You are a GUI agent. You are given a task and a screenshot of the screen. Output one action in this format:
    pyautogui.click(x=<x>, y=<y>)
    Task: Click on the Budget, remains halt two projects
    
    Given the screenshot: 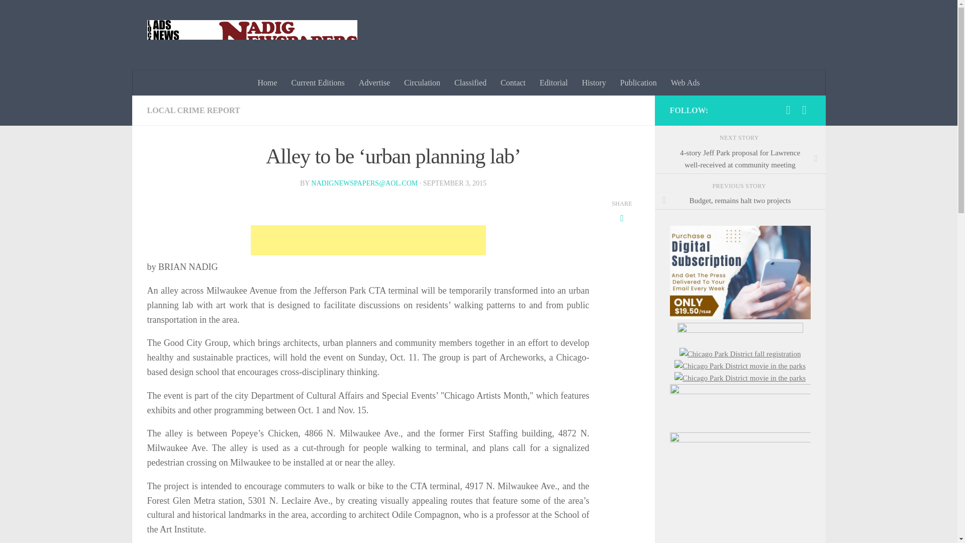 What is the action you would take?
    pyautogui.click(x=739, y=201)
    